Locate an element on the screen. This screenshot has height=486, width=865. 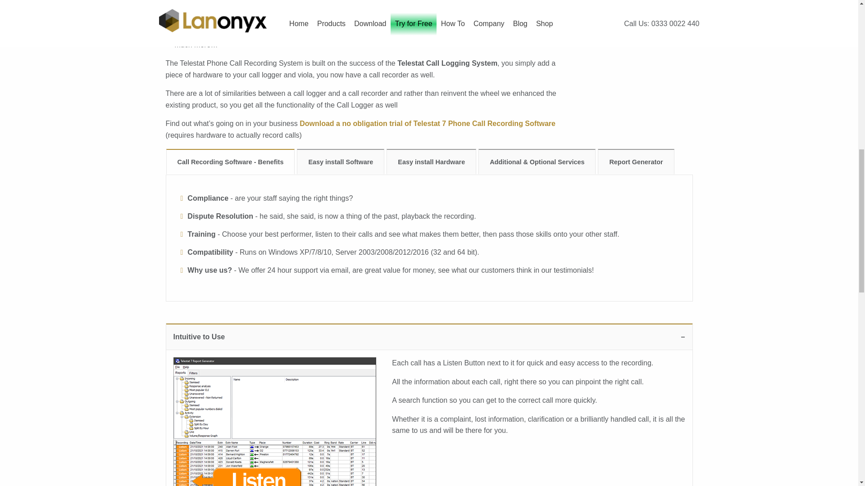
Easy to install Call Recording Software is located at coordinates (340, 161).